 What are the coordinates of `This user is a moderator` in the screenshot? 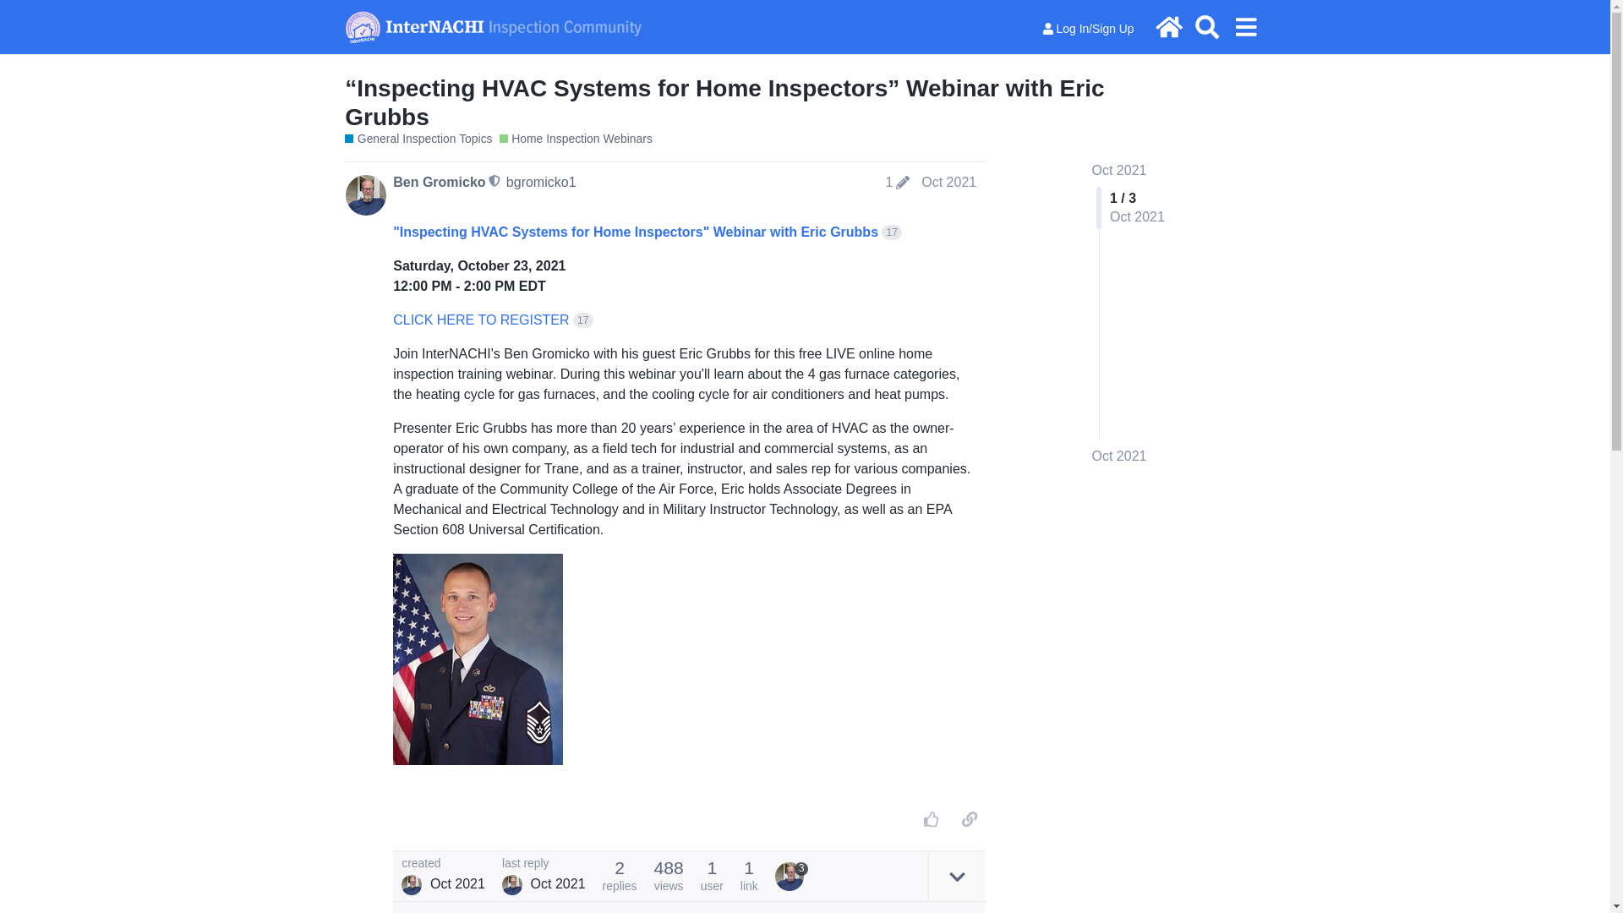 It's located at (495, 181).